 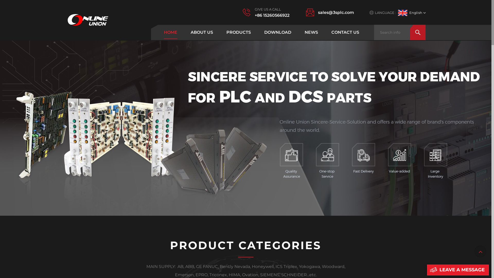 I want to click on DOWNLOAD, so click(x=278, y=32).